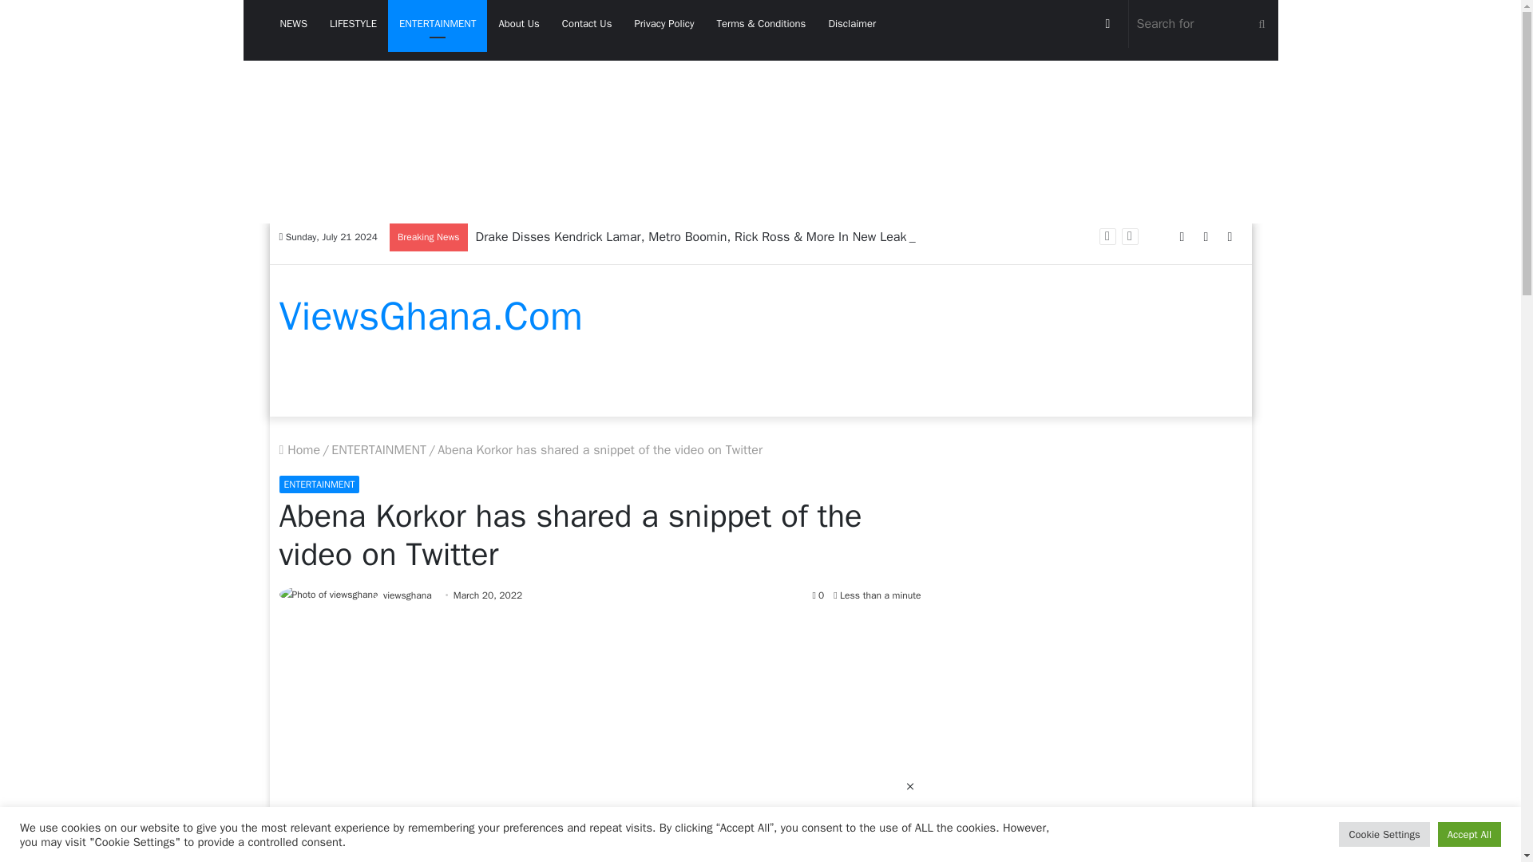 The width and height of the screenshot is (1533, 862). What do you see at coordinates (519, 24) in the screenshot?
I see `About Us` at bounding box center [519, 24].